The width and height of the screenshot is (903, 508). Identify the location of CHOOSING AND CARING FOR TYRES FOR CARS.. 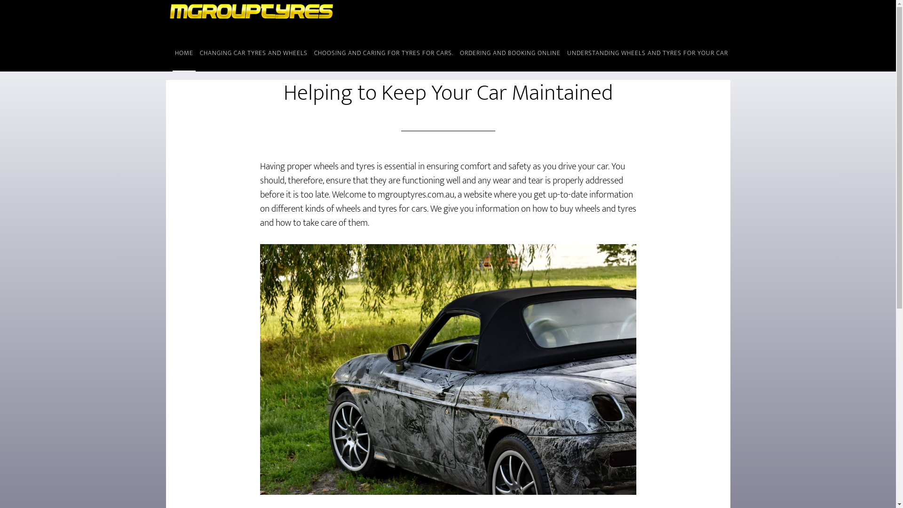
(383, 54).